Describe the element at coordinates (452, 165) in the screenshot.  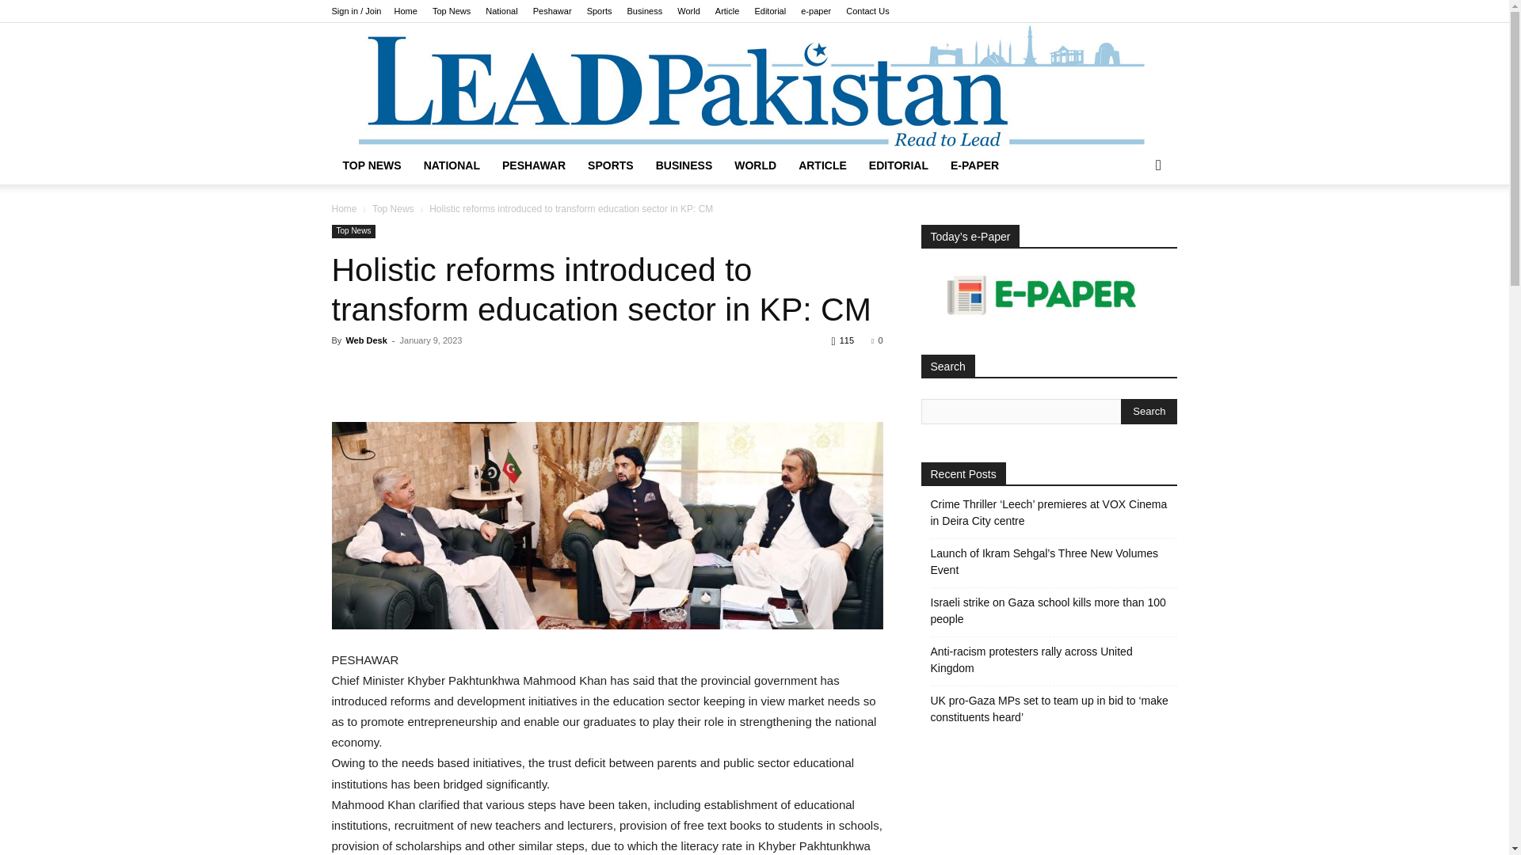
I see `NATIONAL` at that location.